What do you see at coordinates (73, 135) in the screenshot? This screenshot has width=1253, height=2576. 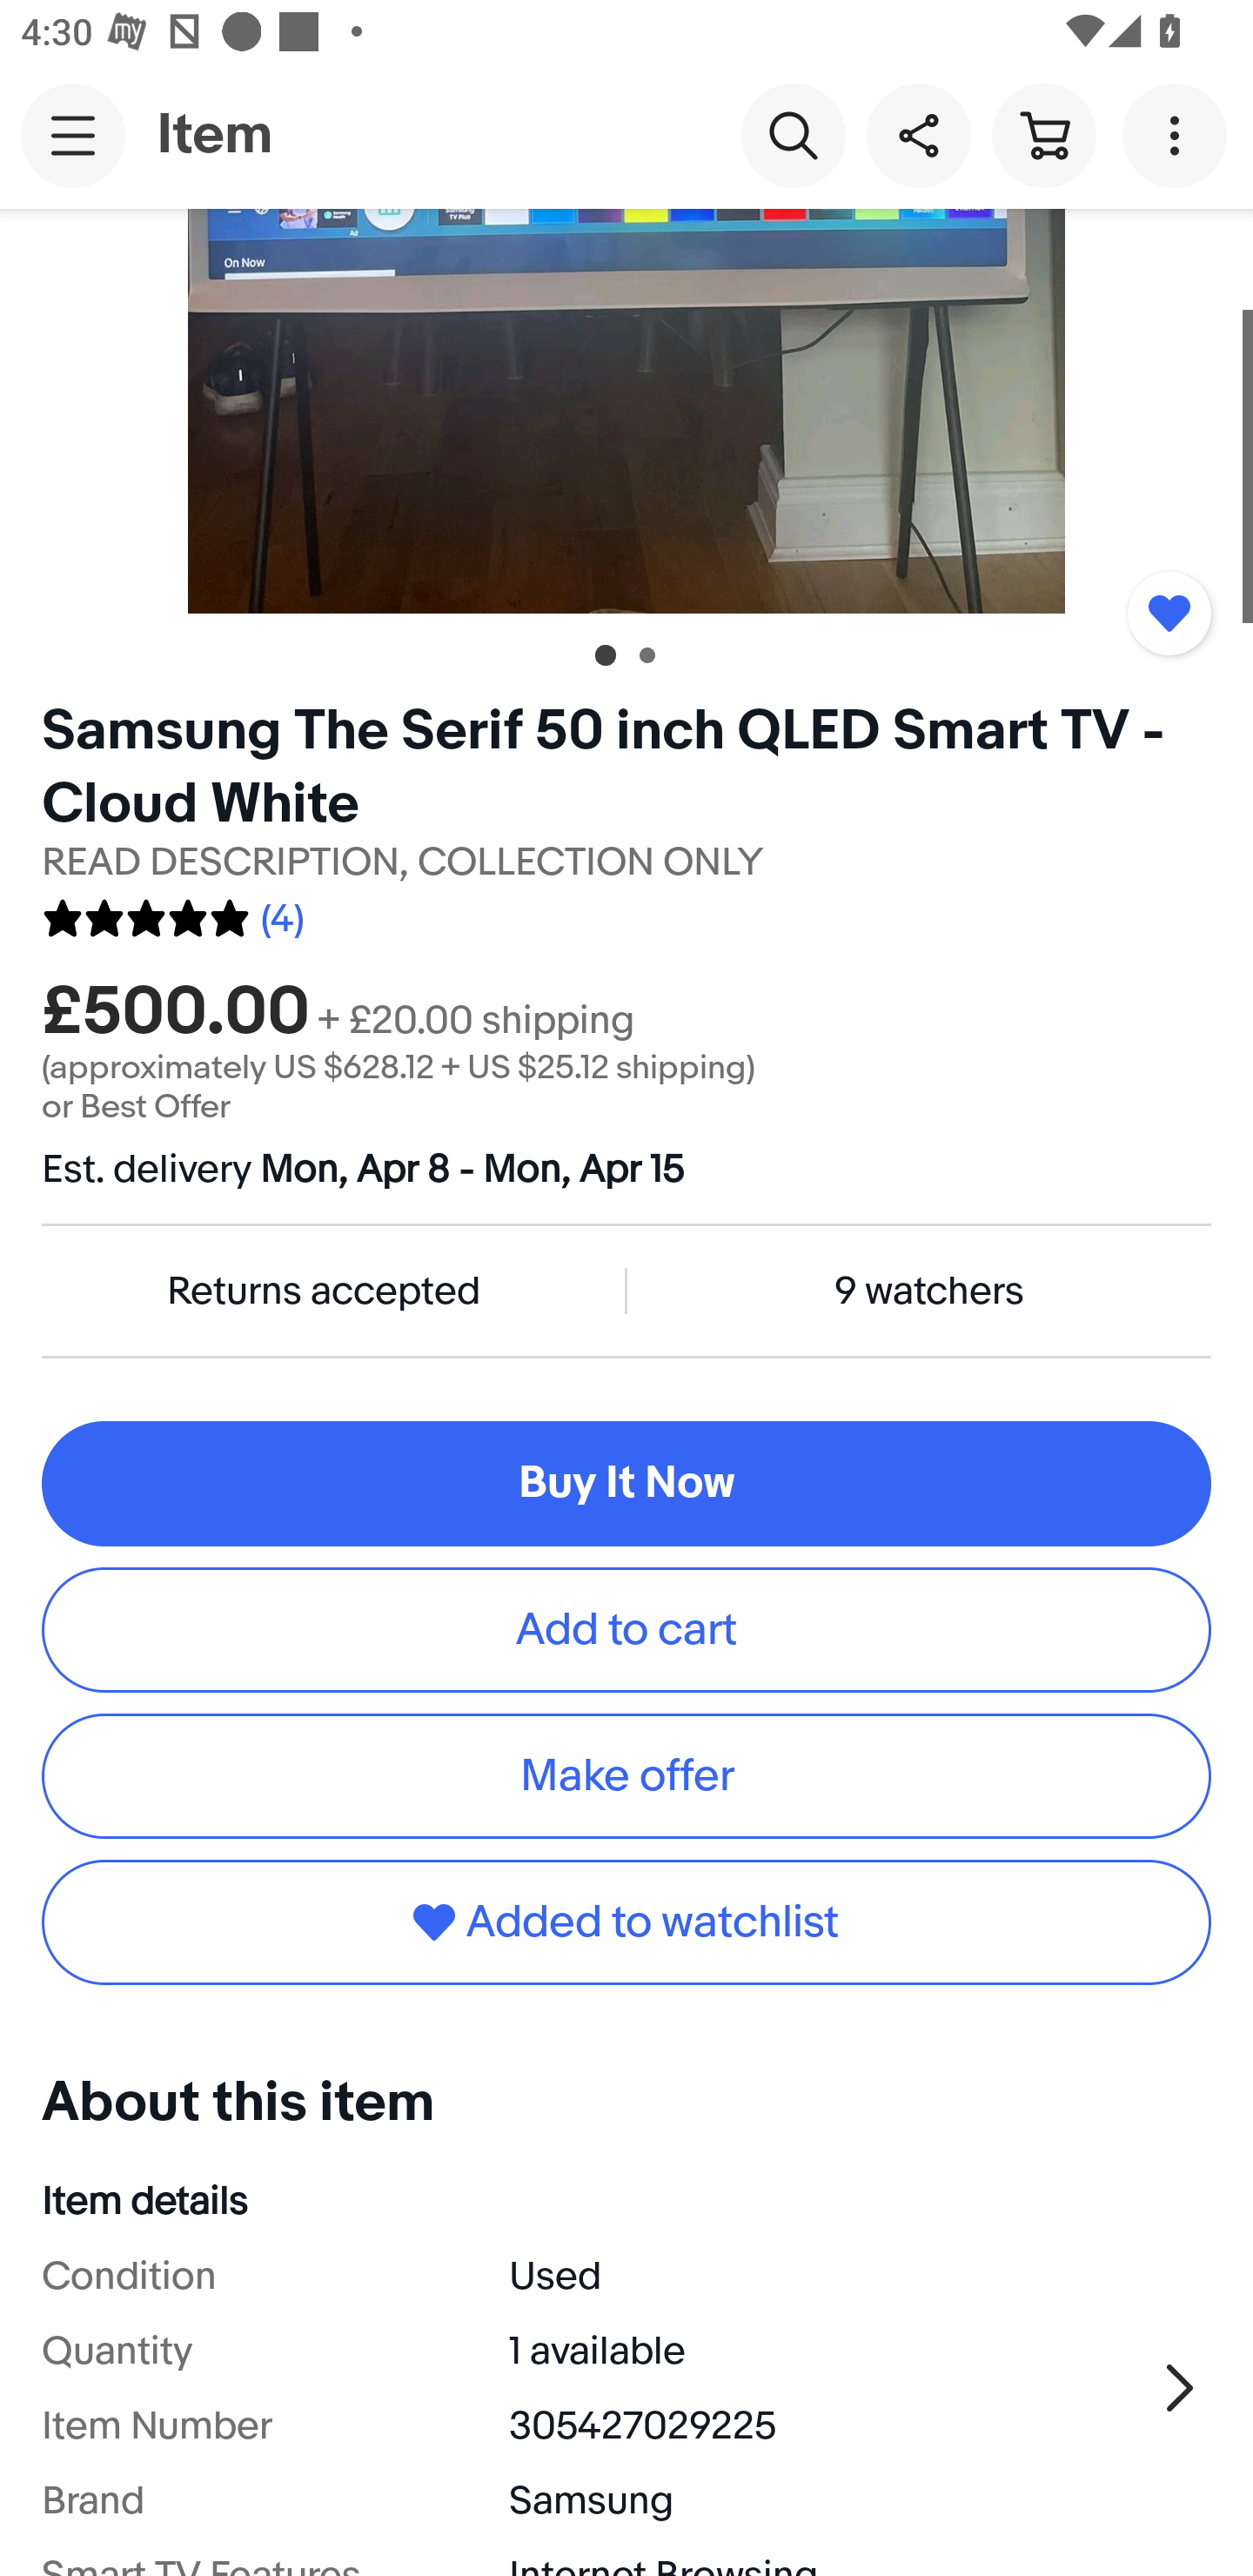 I see `Main navigation, open` at bounding box center [73, 135].